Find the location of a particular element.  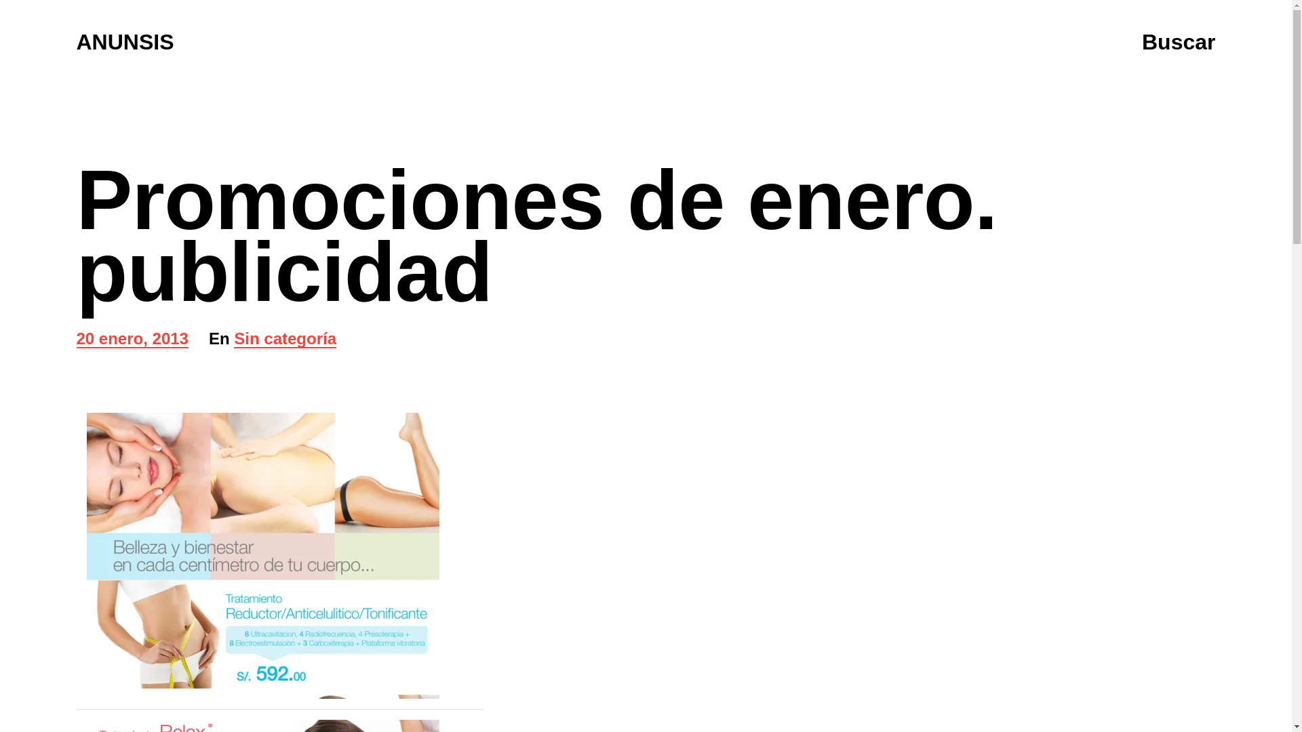

Buscar is located at coordinates (124, 42).